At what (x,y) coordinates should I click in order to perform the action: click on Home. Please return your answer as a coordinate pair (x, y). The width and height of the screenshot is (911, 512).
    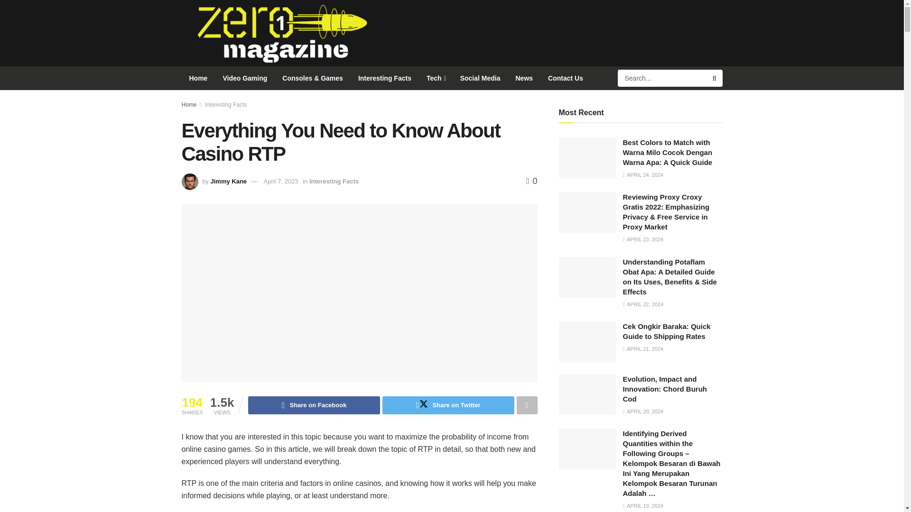
    Looking at the image, I should click on (198, 78).